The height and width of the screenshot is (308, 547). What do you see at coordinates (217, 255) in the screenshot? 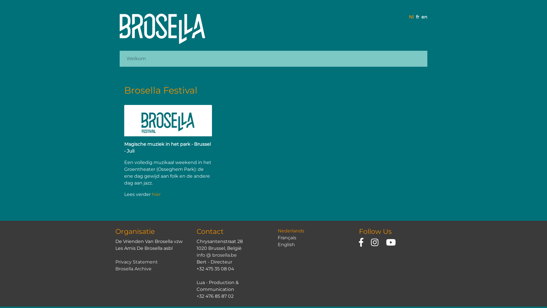
I see `info @ brosella.be` at bounding box center [217, 255].